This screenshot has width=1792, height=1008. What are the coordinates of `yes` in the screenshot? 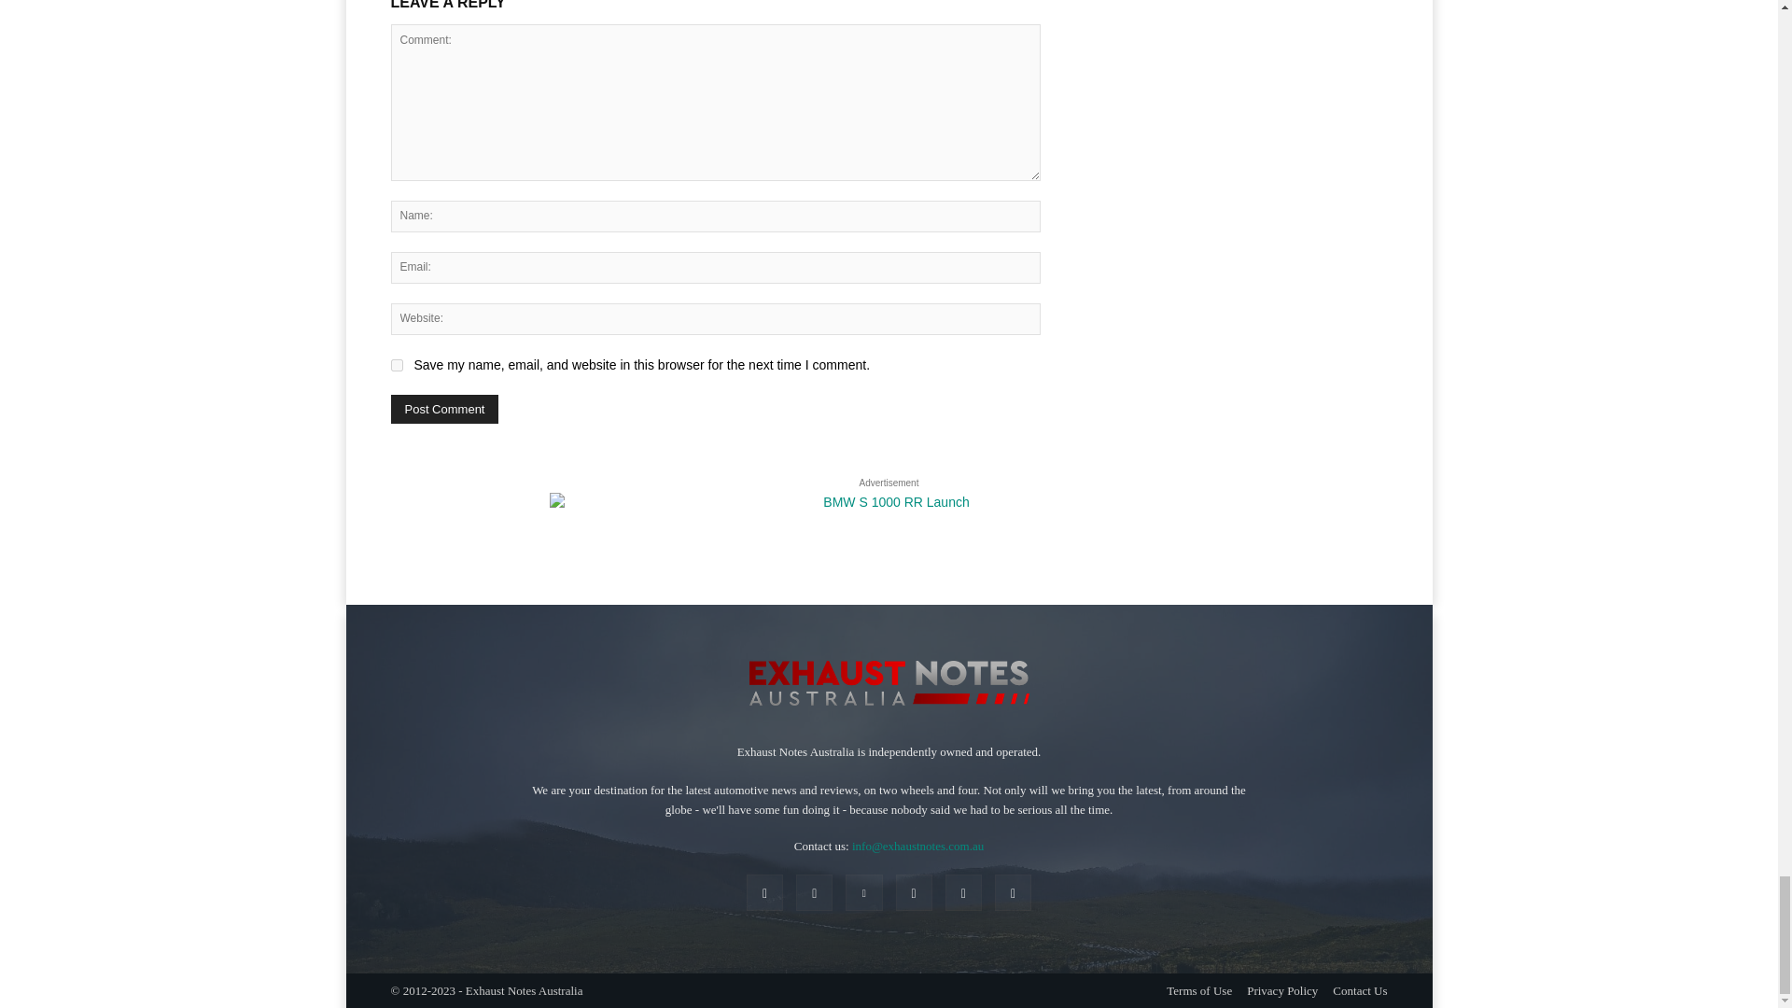 It's located at (396, 365).